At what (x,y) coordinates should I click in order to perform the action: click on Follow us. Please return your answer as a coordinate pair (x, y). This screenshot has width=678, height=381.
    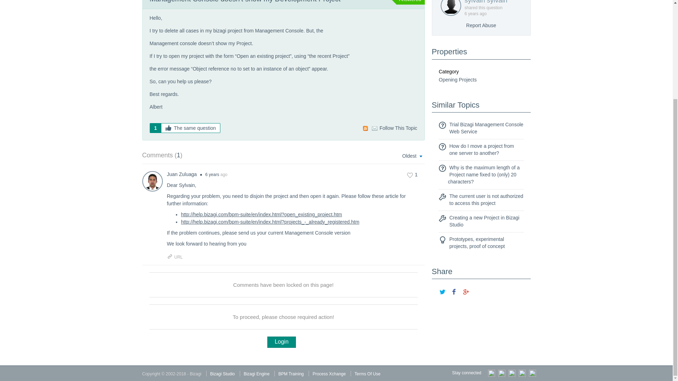
    Looking at the image, I should click on (492, 373).